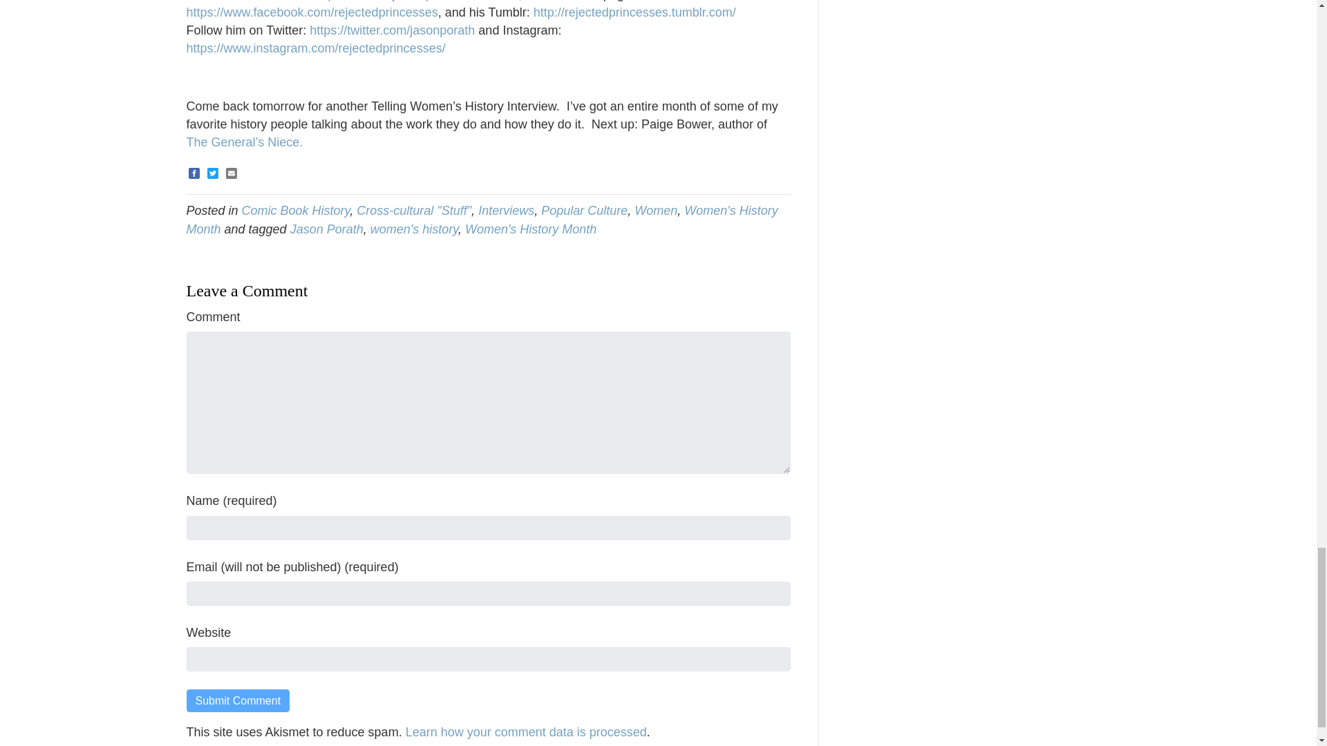 The image size is (1327, 746). I want to click on Comic Book History, so click(296, 210).